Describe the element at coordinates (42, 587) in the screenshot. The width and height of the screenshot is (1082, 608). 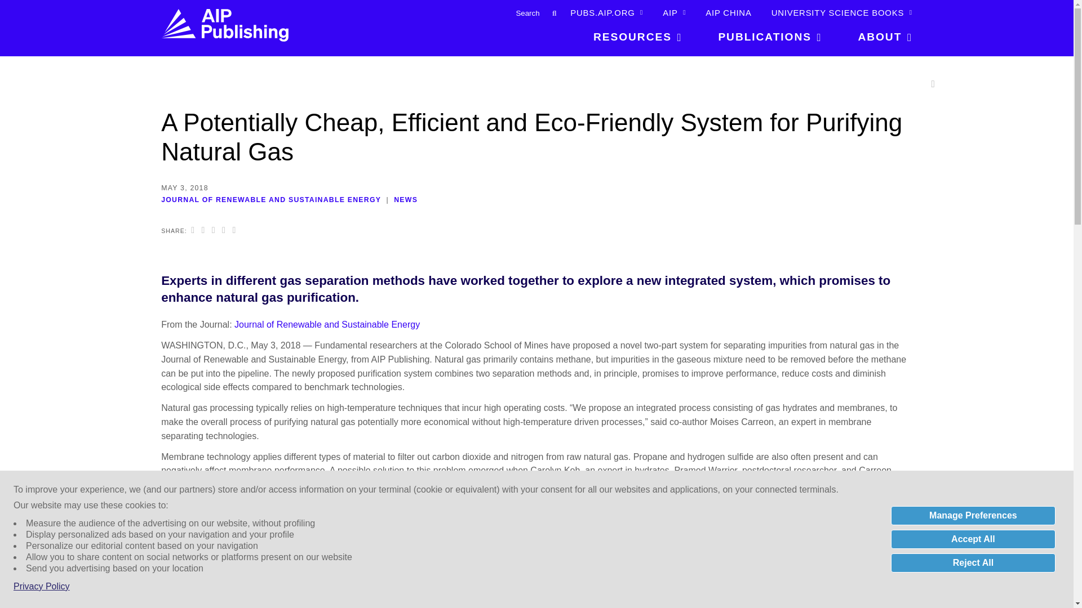
I see `Privacy Policy` at that location.